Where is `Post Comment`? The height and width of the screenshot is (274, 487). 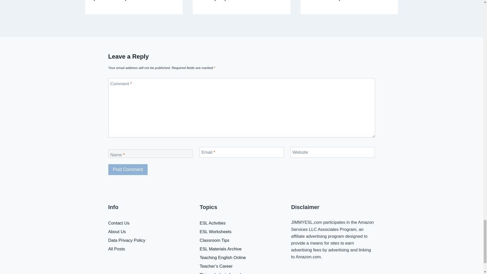
Post Comment is located at coordinates (128, 169).